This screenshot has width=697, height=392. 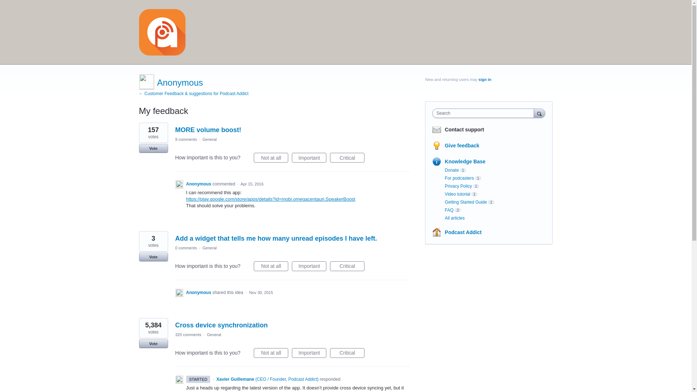 I want to click on Critical, so click(x=347, y=158).